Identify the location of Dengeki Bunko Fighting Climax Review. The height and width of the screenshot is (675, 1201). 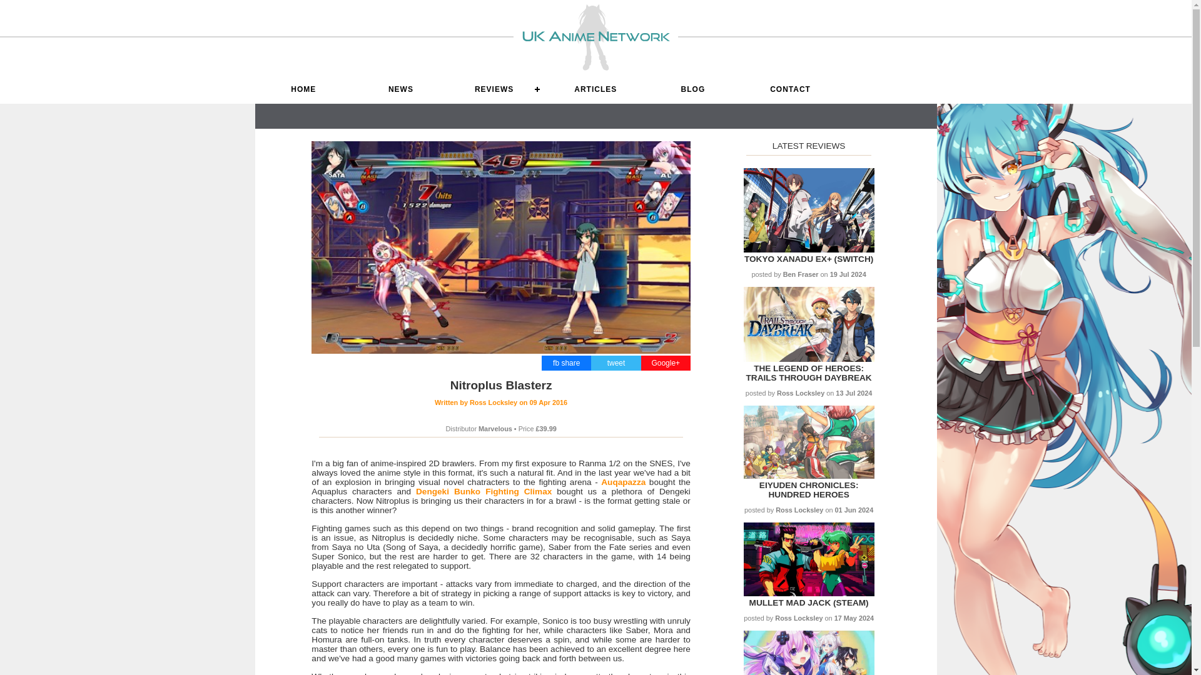
(483, 491).